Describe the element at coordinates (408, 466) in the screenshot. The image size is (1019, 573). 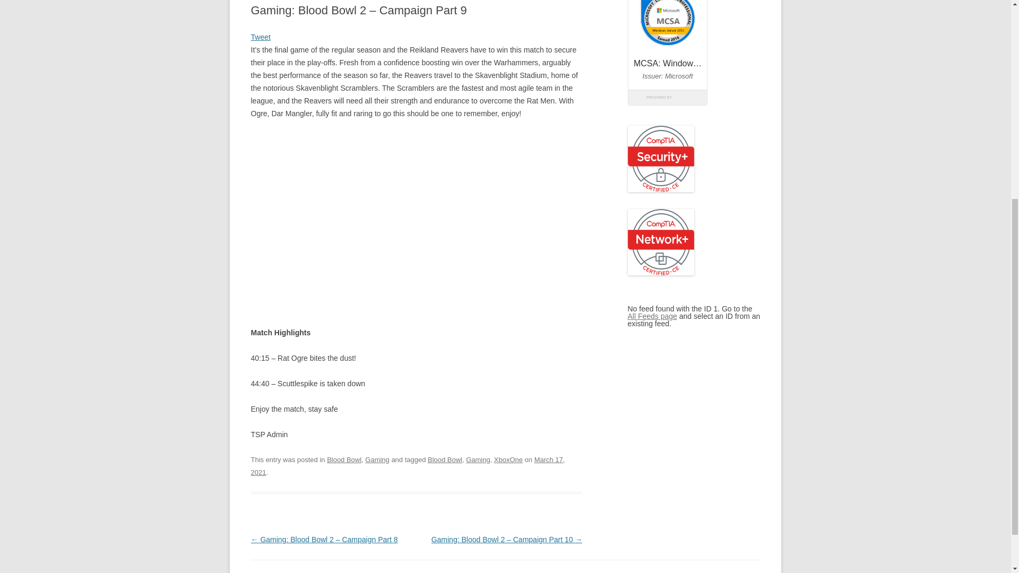
I see `March 17, 2021` at that location.